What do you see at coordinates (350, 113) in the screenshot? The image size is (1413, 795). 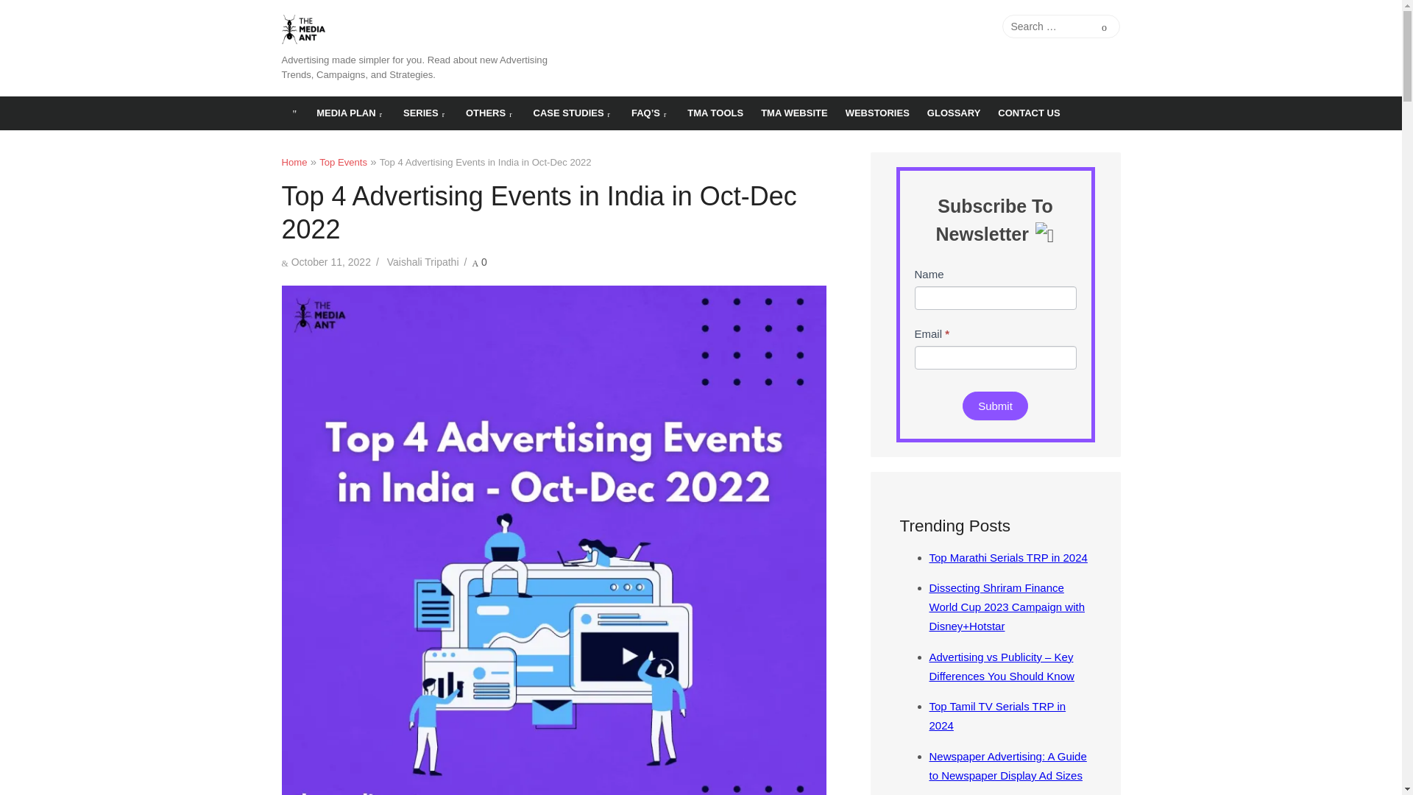 I see `MEDIA PLAN` at bounding box center [350, 113].